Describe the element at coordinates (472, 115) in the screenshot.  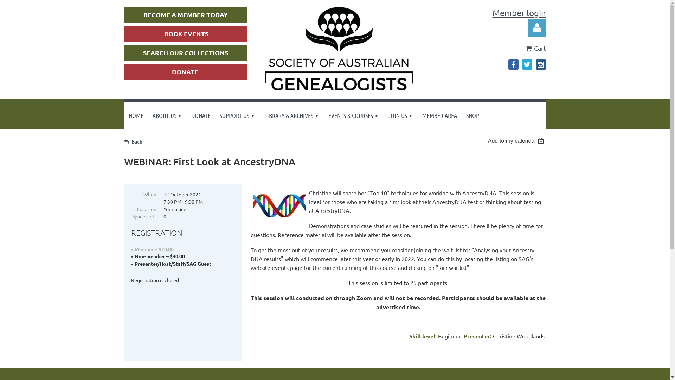
I see `SHOP` at that location.